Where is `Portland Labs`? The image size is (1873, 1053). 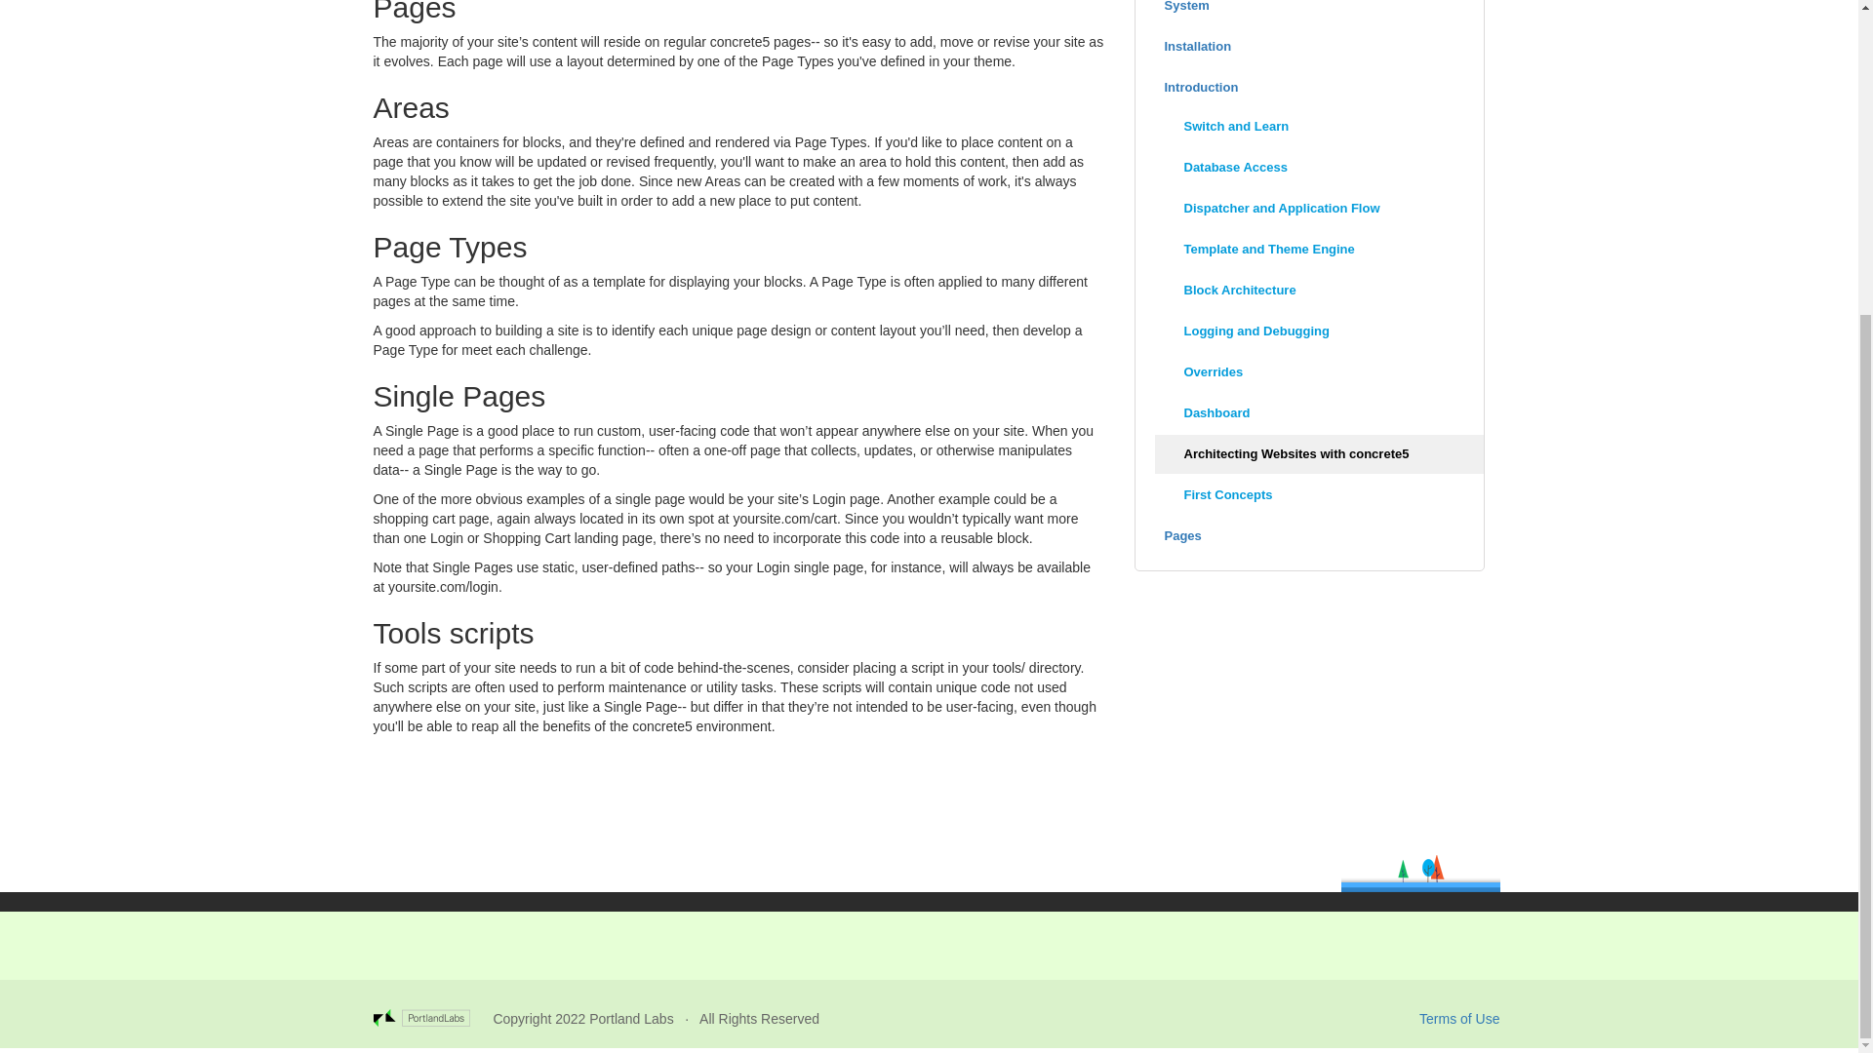 Portland Labs is located at coordinates (630, 1018).